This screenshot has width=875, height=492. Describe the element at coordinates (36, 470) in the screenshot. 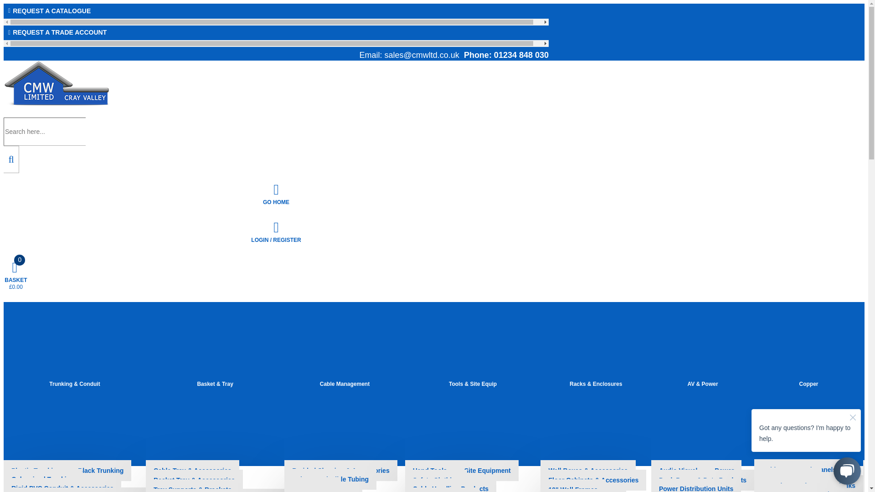

I see `Plastic Trunking` at that location.